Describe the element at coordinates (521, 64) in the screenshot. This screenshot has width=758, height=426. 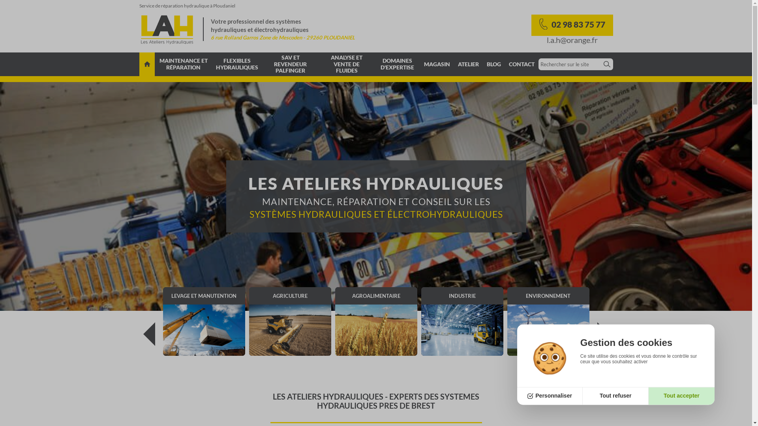
I see `CONTACT` at that location.